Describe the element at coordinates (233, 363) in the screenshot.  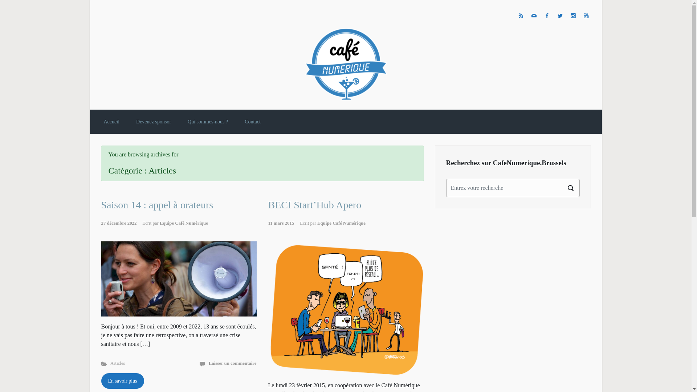
I see `Laisser un commentaire` at that location.